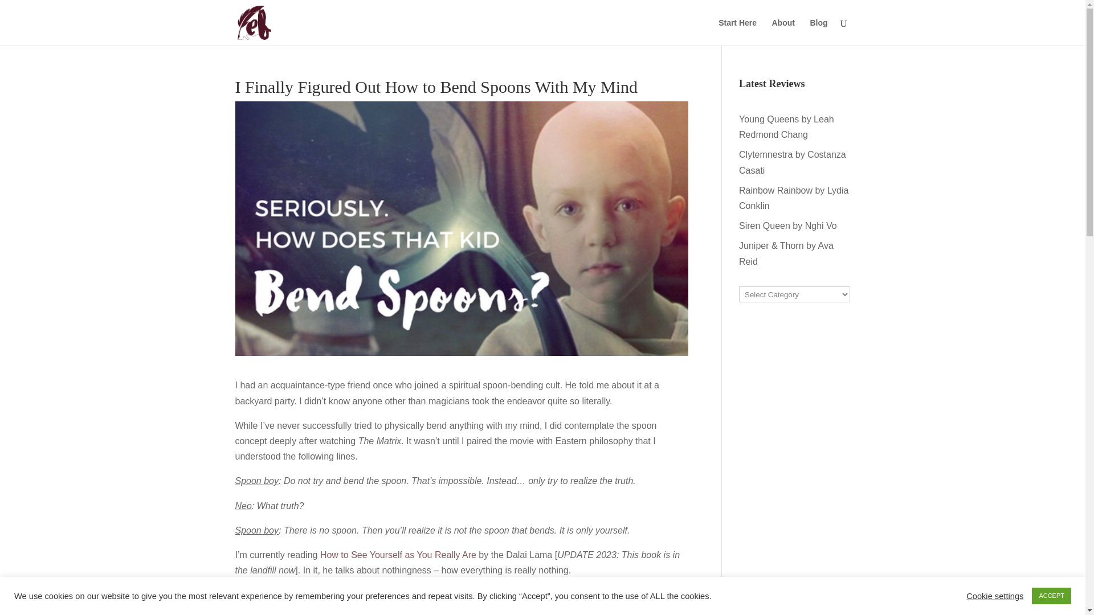  Describe the element at coordinates (1051, 596) in the screenshot. I see `ACCEPT` at that location.